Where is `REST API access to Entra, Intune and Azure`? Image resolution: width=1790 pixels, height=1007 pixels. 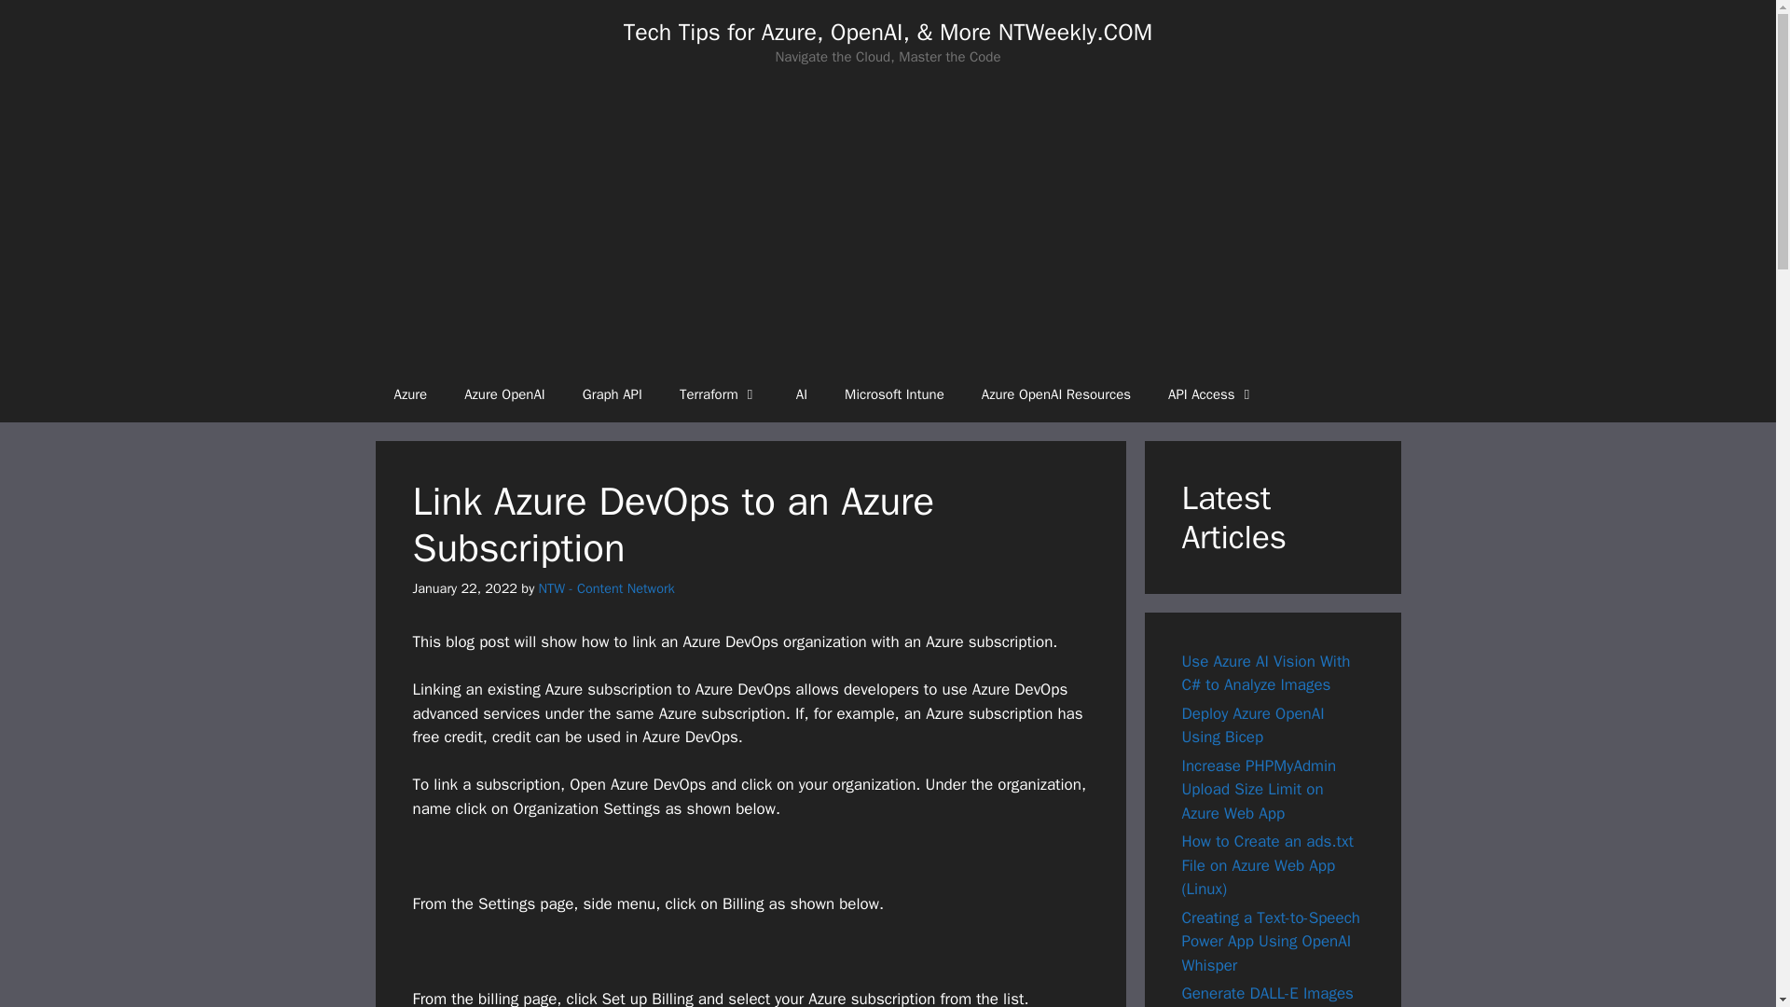 REST API access to Entra, Intune and Azure is located at coordinates (1212, 393).